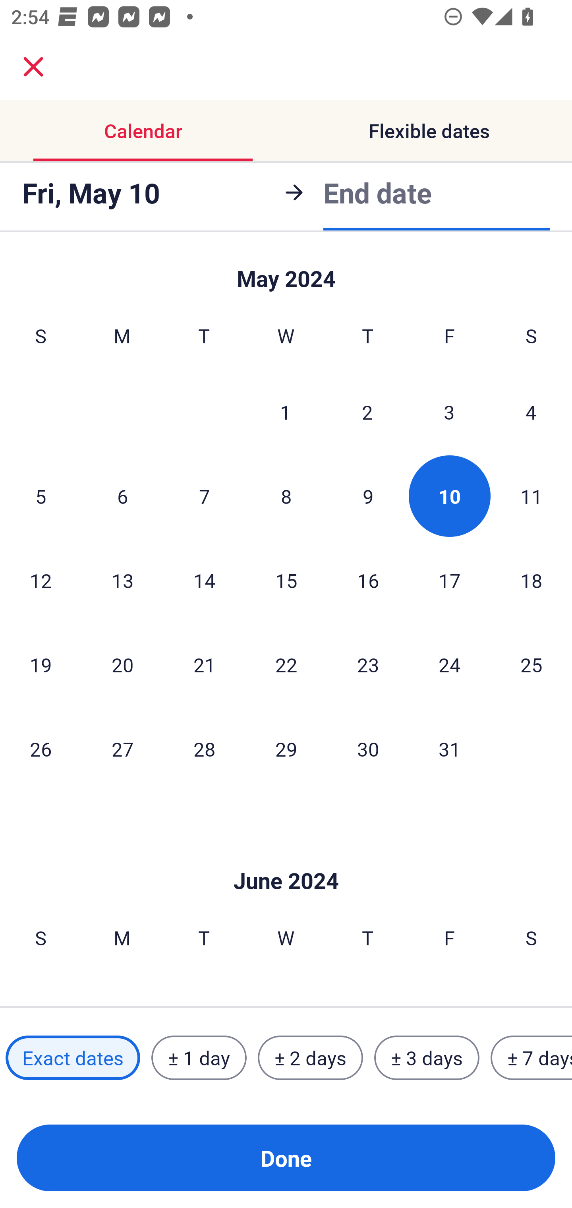 This screenshot has height=1208, width=572. Describe the element at coordinates (204, 749) in the screenshot. I see `28 Tuesday, May 28, 2024` at that location.